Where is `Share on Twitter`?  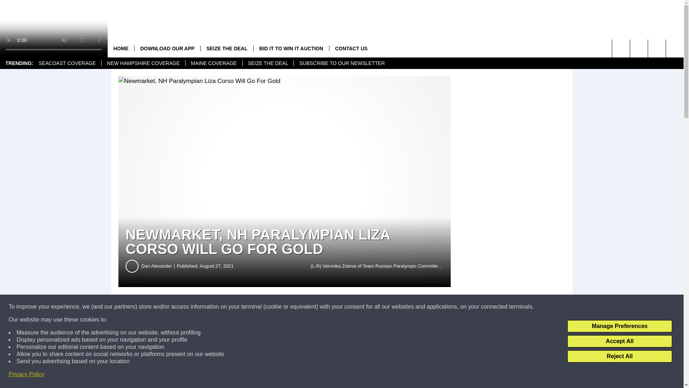
Share on Twitter is located at coordinates (351, 307).